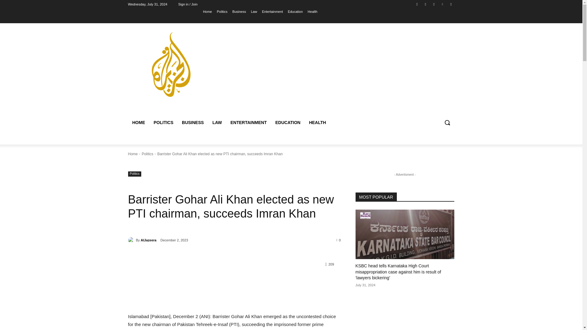  I want to click on Politics, so click(147, 154).